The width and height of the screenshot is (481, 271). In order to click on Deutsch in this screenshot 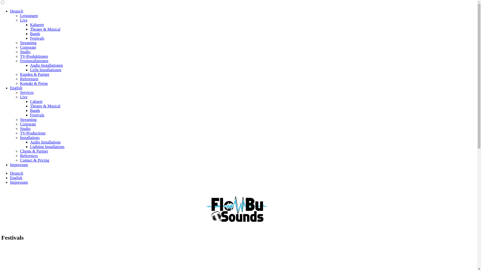, I will do `click(17, 173)`.